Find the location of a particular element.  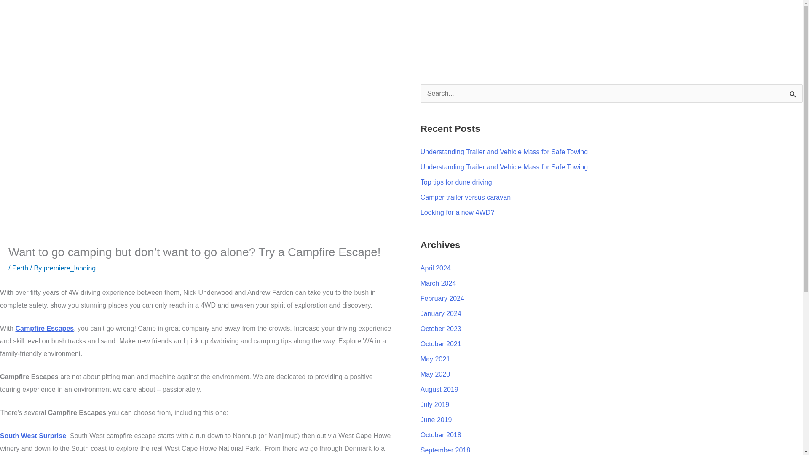

Perth is located at coordinates (20, 268).